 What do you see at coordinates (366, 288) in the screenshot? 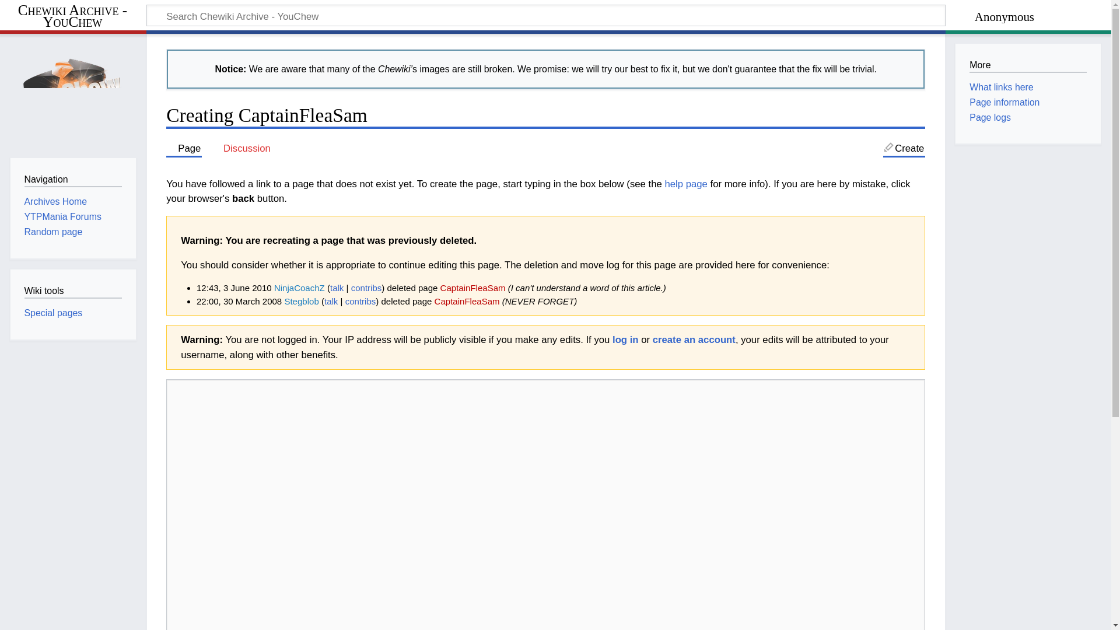
I see `contribs` at bounding box center [366, 288].